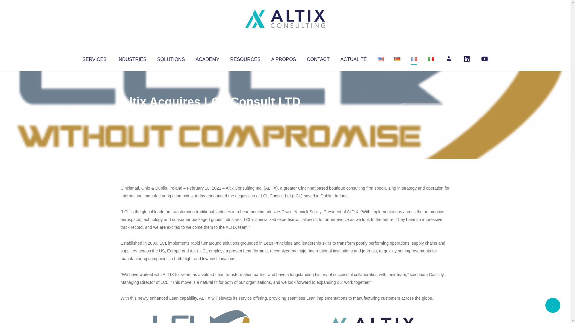 This screenshot has height=323, width=575. What do you see at coordinates (209, 114) in the screenshot?
I see `Uncategorized` at bounding box center [209, 114].